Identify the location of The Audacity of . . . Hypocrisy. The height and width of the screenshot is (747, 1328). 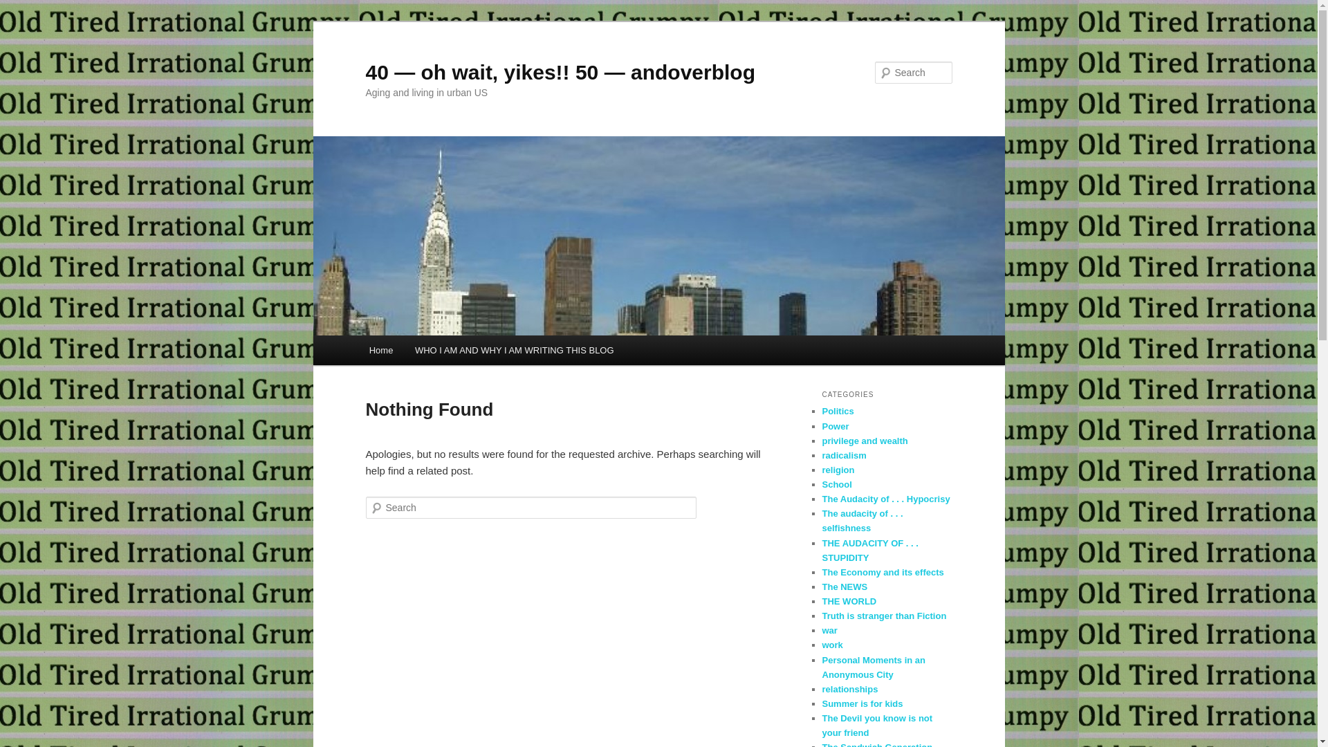
(885, 499).